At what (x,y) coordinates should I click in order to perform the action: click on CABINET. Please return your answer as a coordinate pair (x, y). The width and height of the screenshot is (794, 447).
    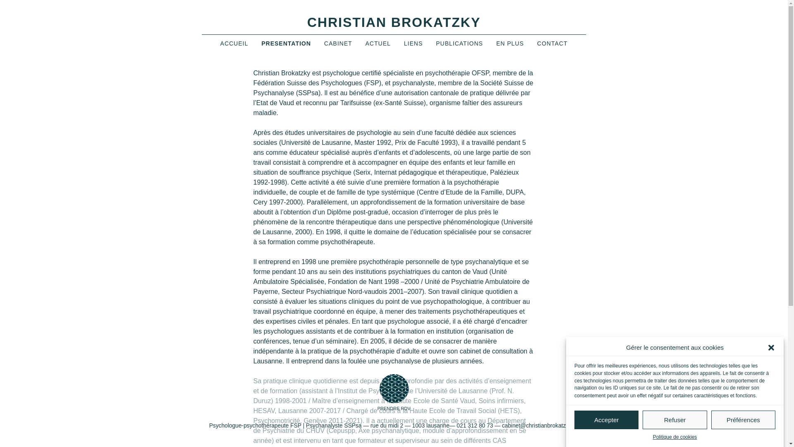
    Looking at the image, I should click on (338, 44).